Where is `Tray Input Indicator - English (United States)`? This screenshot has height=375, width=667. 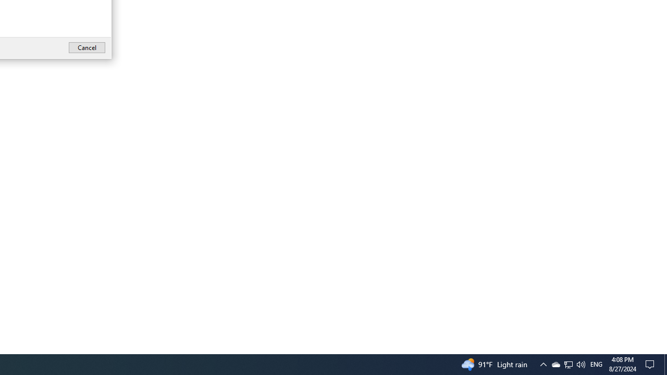
Tray Input Indicator - English (United States) is located at coordinates (580, 365).